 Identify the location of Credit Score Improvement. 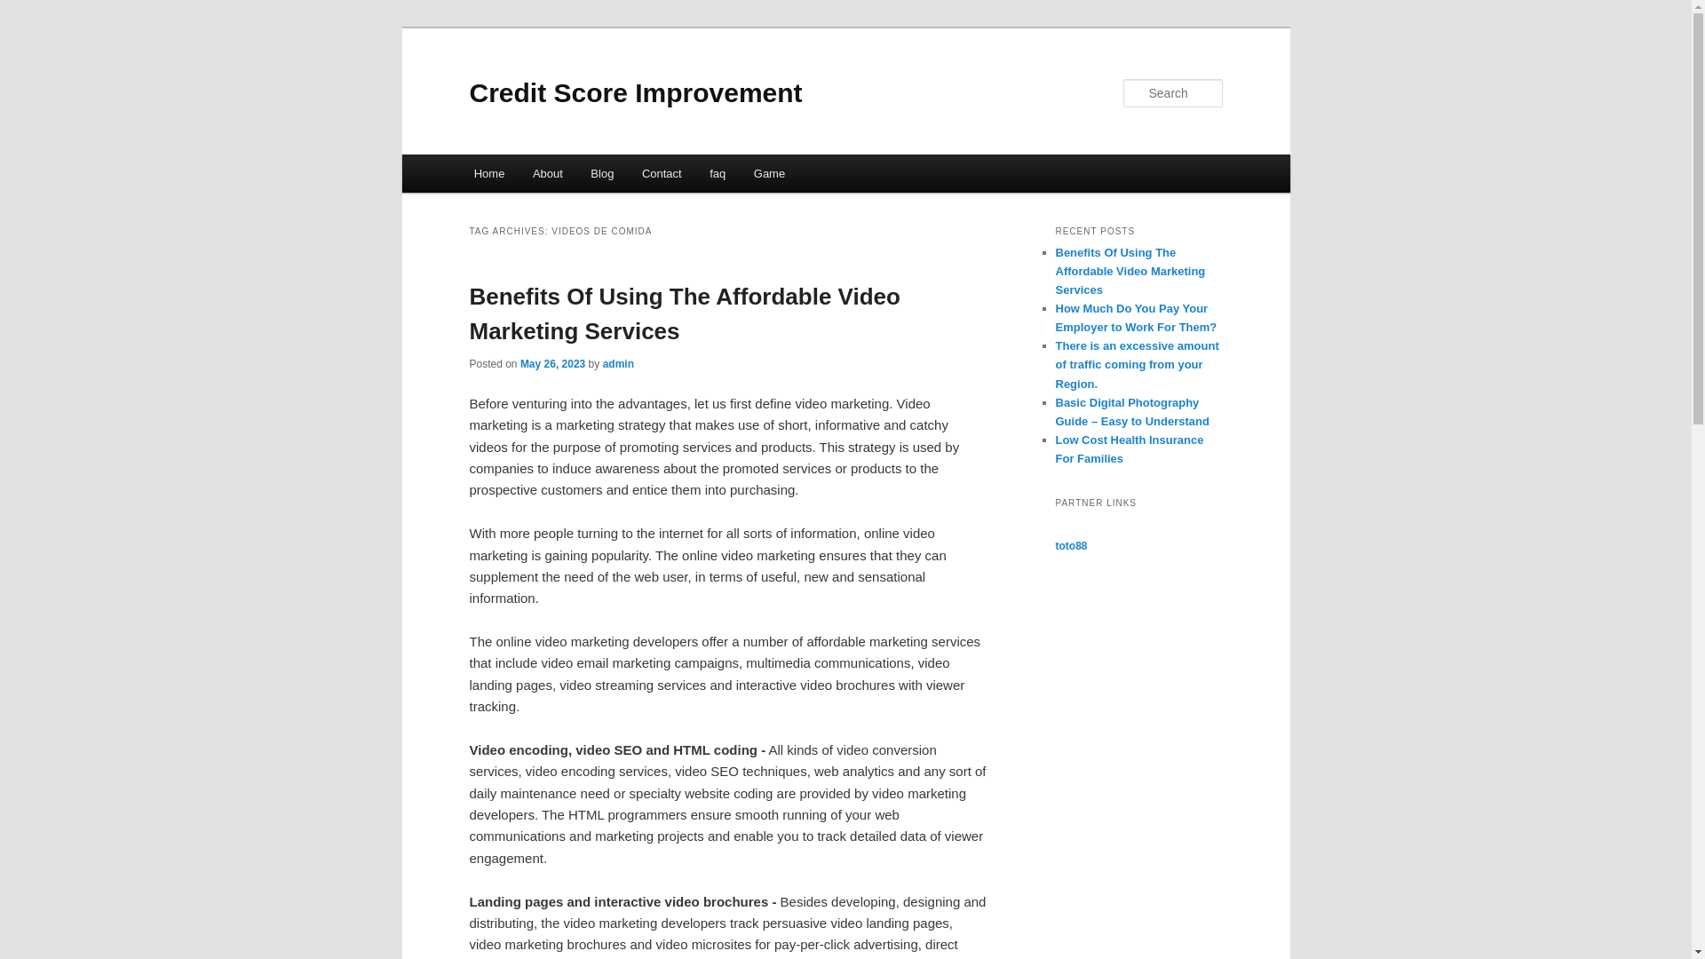
(635, 92).